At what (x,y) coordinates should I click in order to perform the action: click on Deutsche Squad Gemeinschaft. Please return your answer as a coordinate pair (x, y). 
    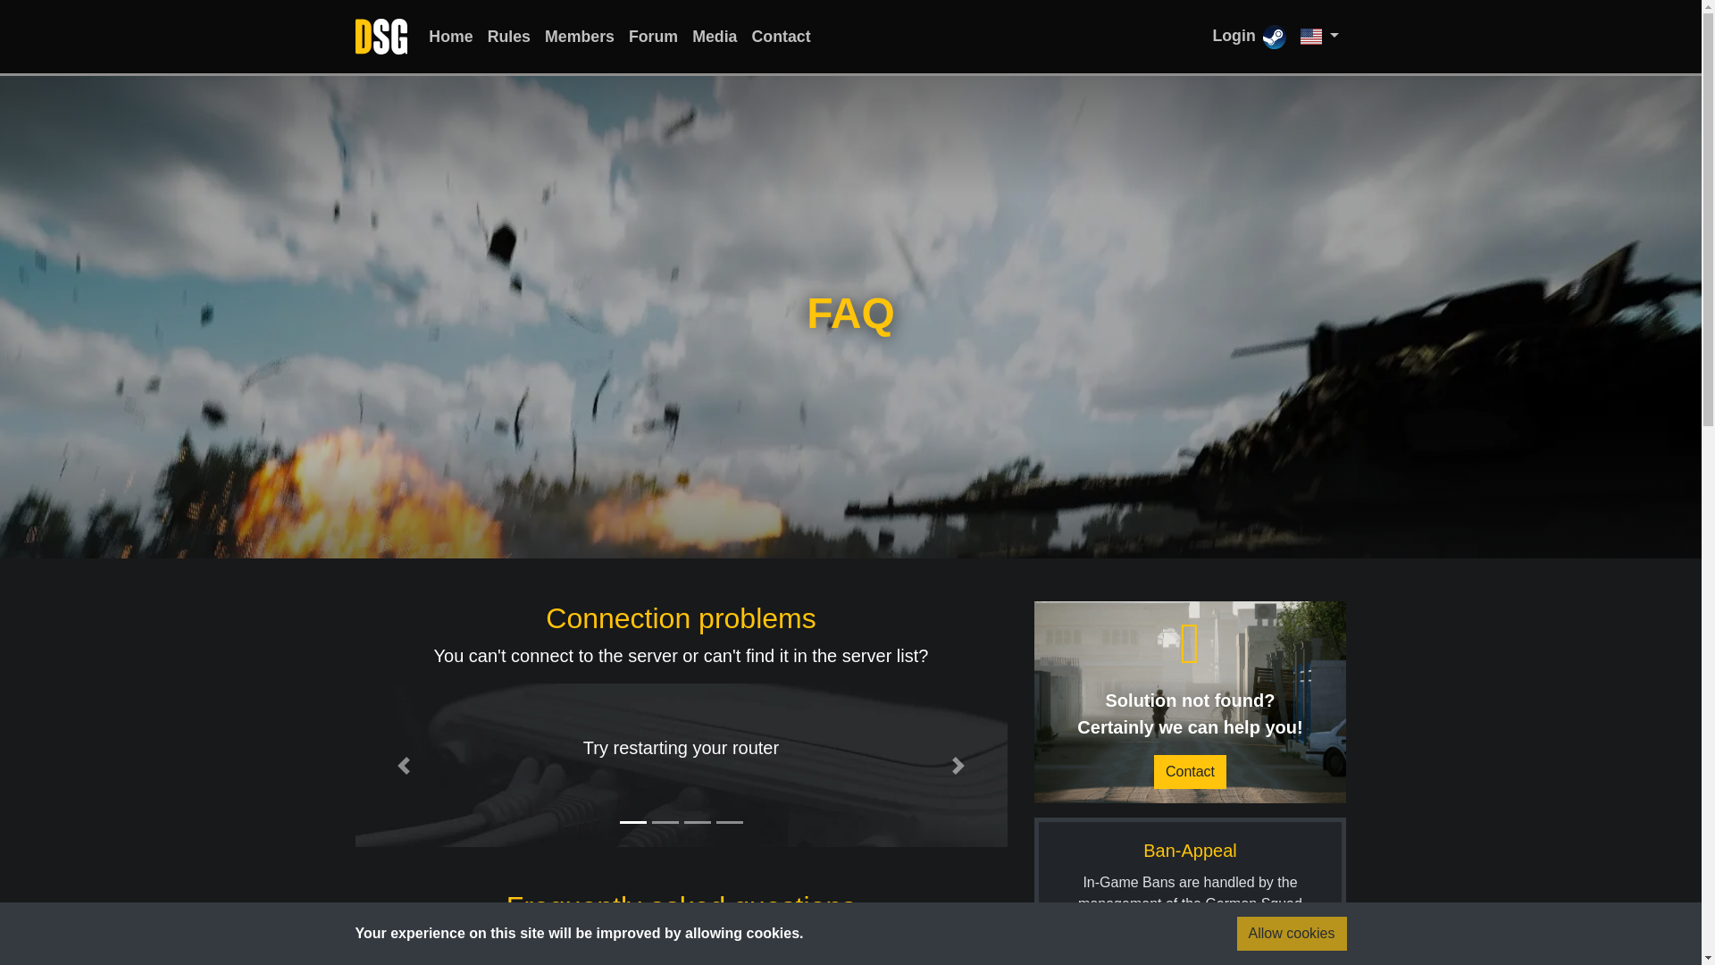
    Looking at the image, I should click on (1293, 946).